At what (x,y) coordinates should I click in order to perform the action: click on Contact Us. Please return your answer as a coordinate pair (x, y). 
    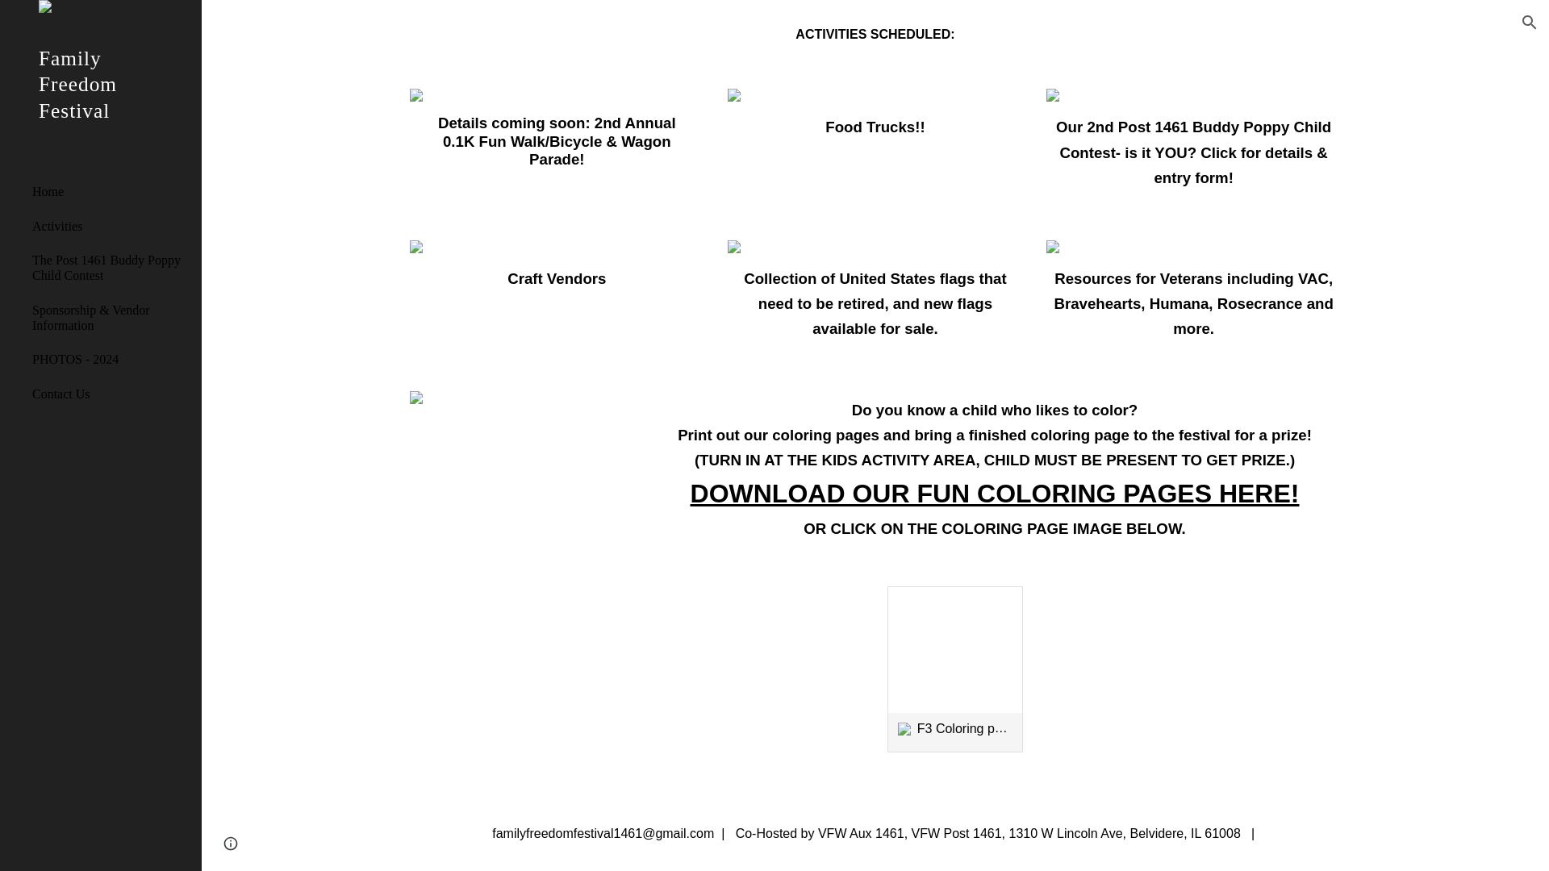
    Looking at the image, I should click on (111, 393).